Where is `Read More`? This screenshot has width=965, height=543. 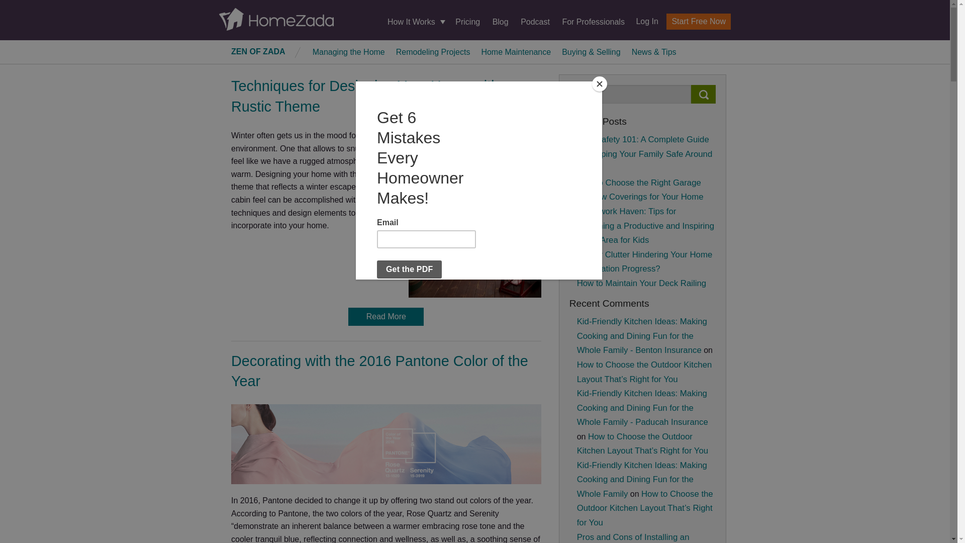
Read More is located at coordinates (386, 317).